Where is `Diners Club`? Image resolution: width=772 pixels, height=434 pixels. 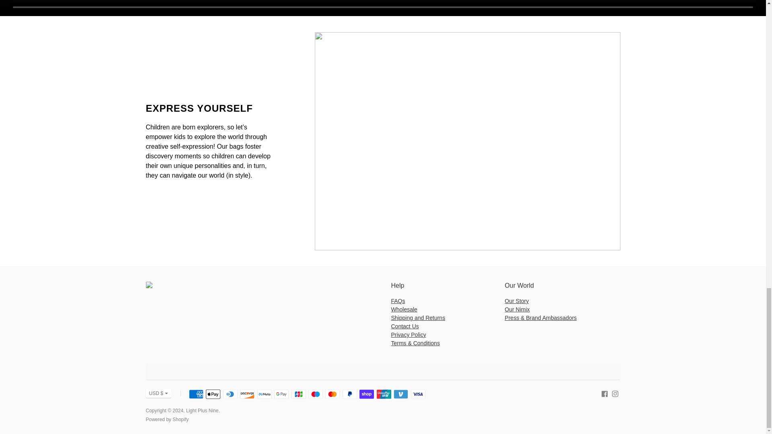
Diners Club is located at coordinates (230, 394).